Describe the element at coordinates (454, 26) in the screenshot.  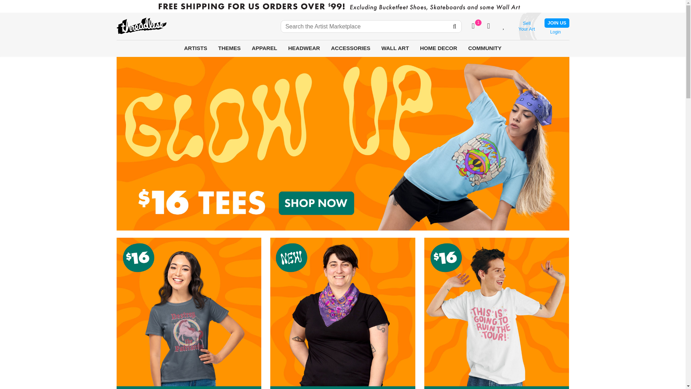
I see `Shop a global community of independent artists` at that location.